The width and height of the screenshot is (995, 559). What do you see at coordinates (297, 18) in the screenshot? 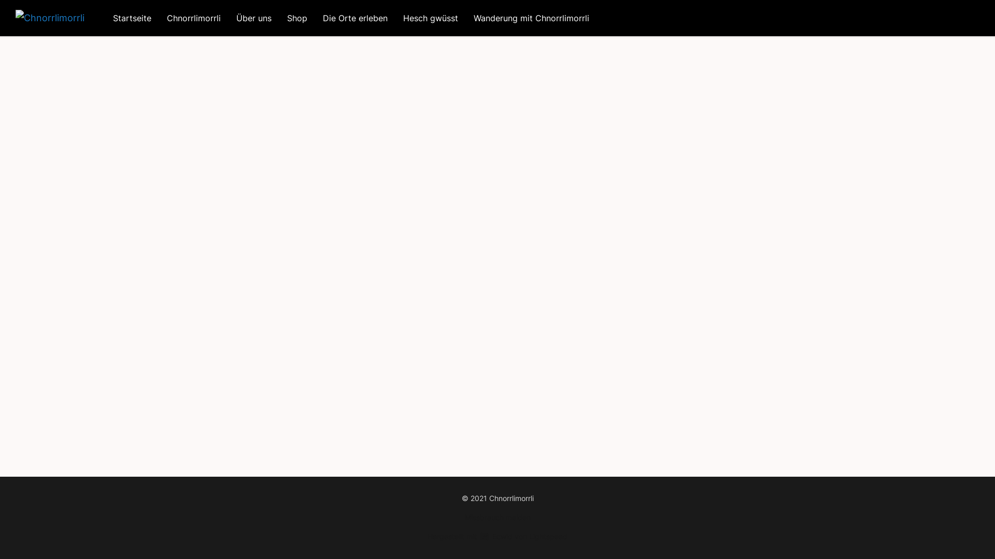
I see `Shop` at bounding box center [297, 18].